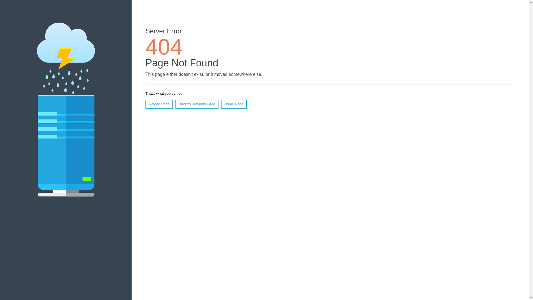  Describe the element at coordinates (159, 104) in the screenshot. I see `Reload Page` at that location.